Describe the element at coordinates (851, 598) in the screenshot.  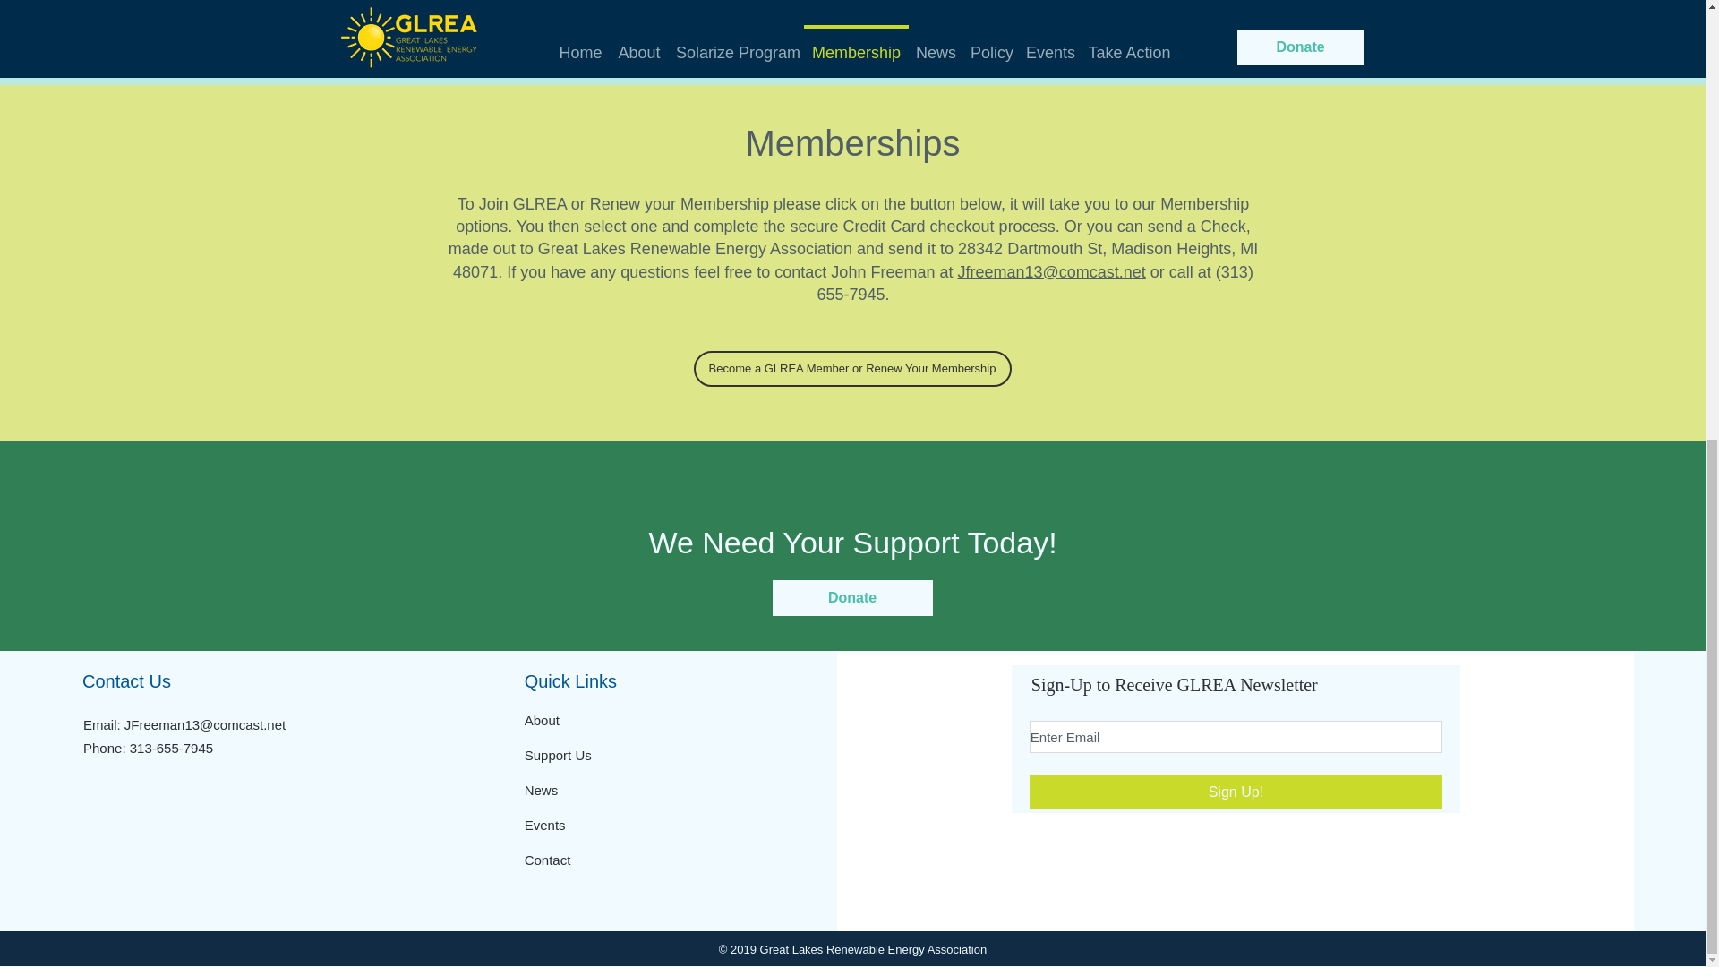
I see `Donate` at that location.